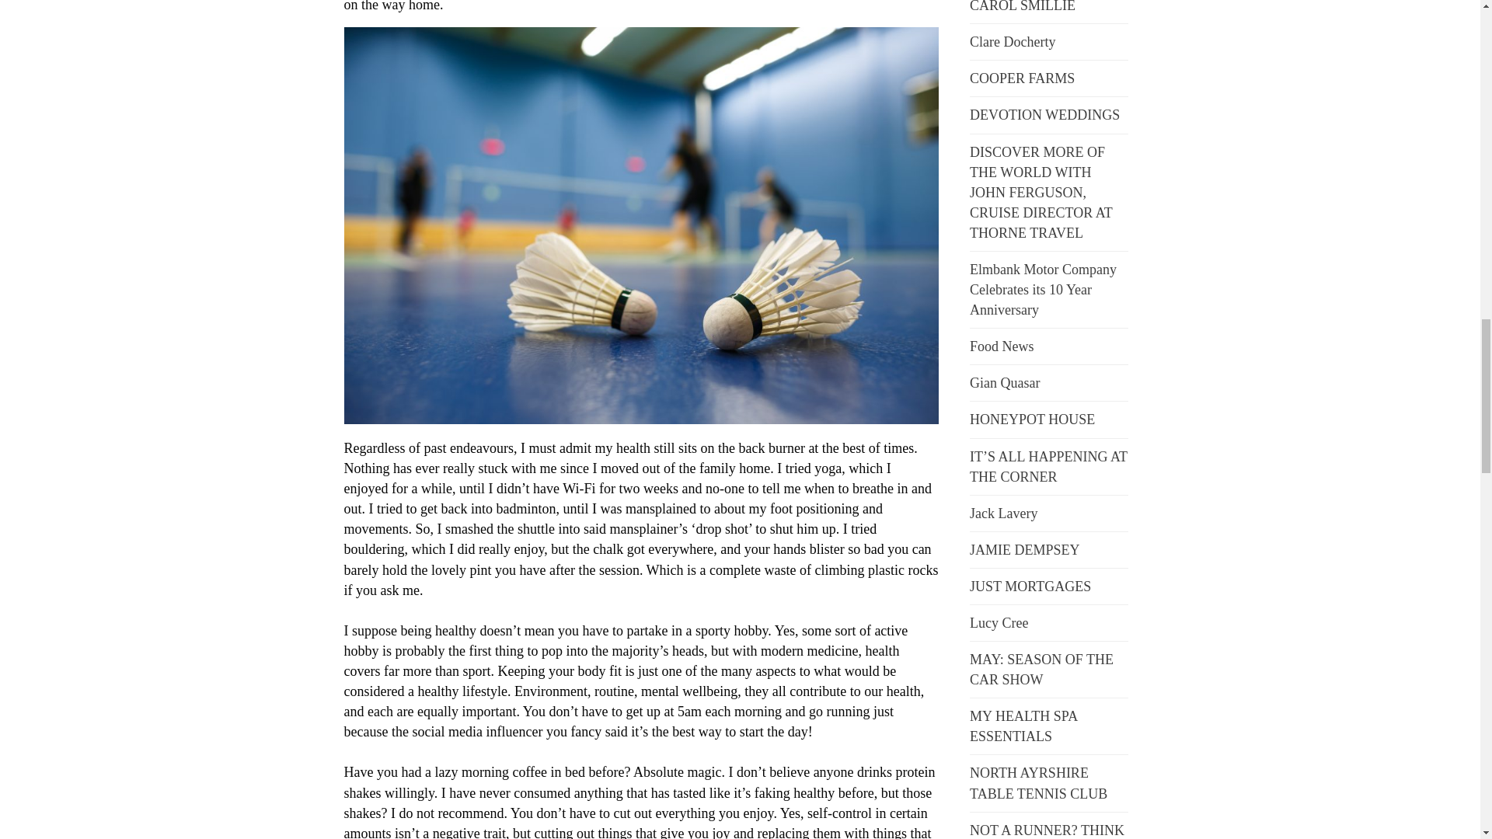 The image size is (1492, 839). I want to click on COOPER FARMS, so click(1022, 78).